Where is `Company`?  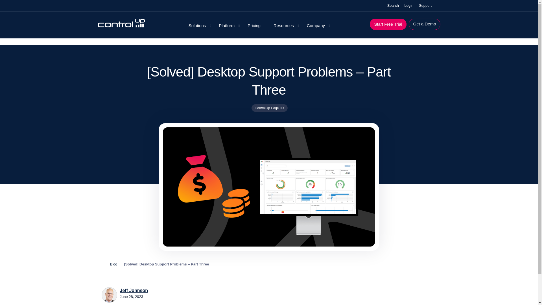
Company is located at coordinates (316, 26).